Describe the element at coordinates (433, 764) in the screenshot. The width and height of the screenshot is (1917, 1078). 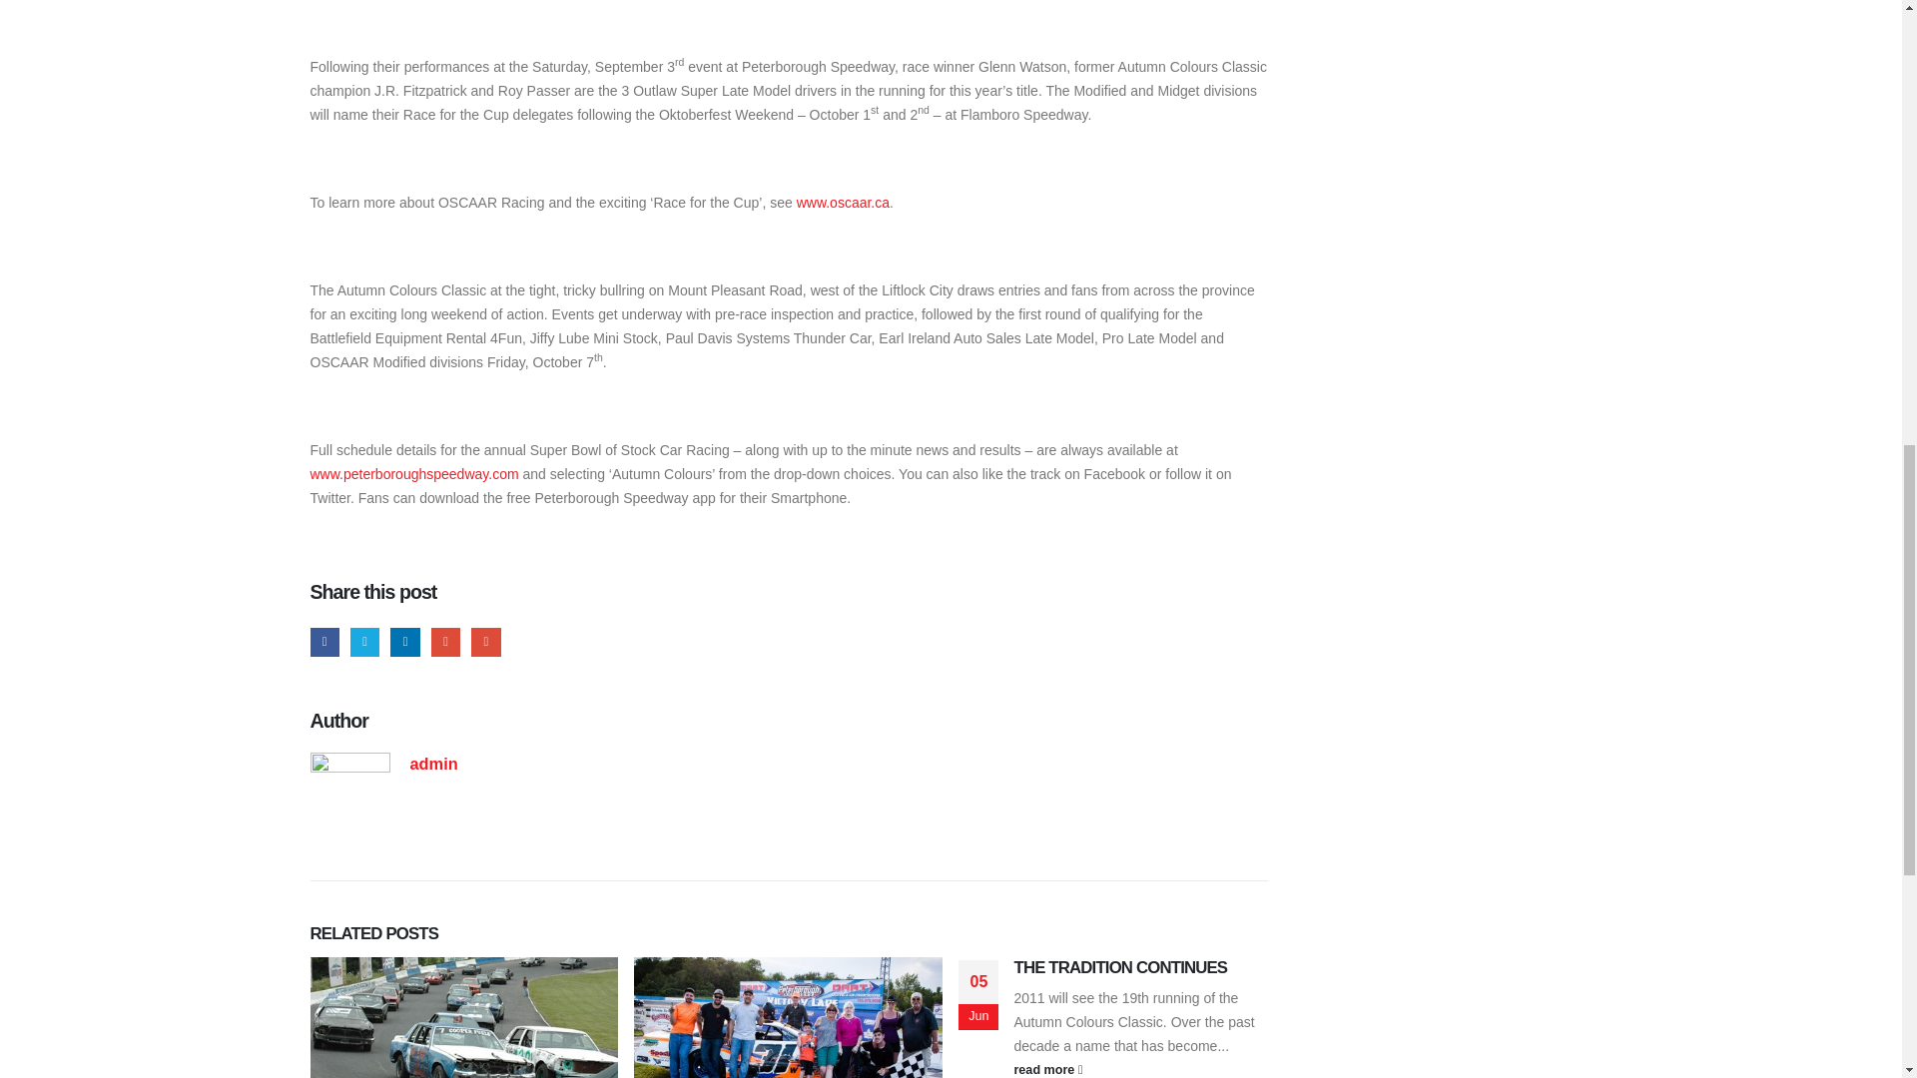
I see `Posts by admin` at that location.